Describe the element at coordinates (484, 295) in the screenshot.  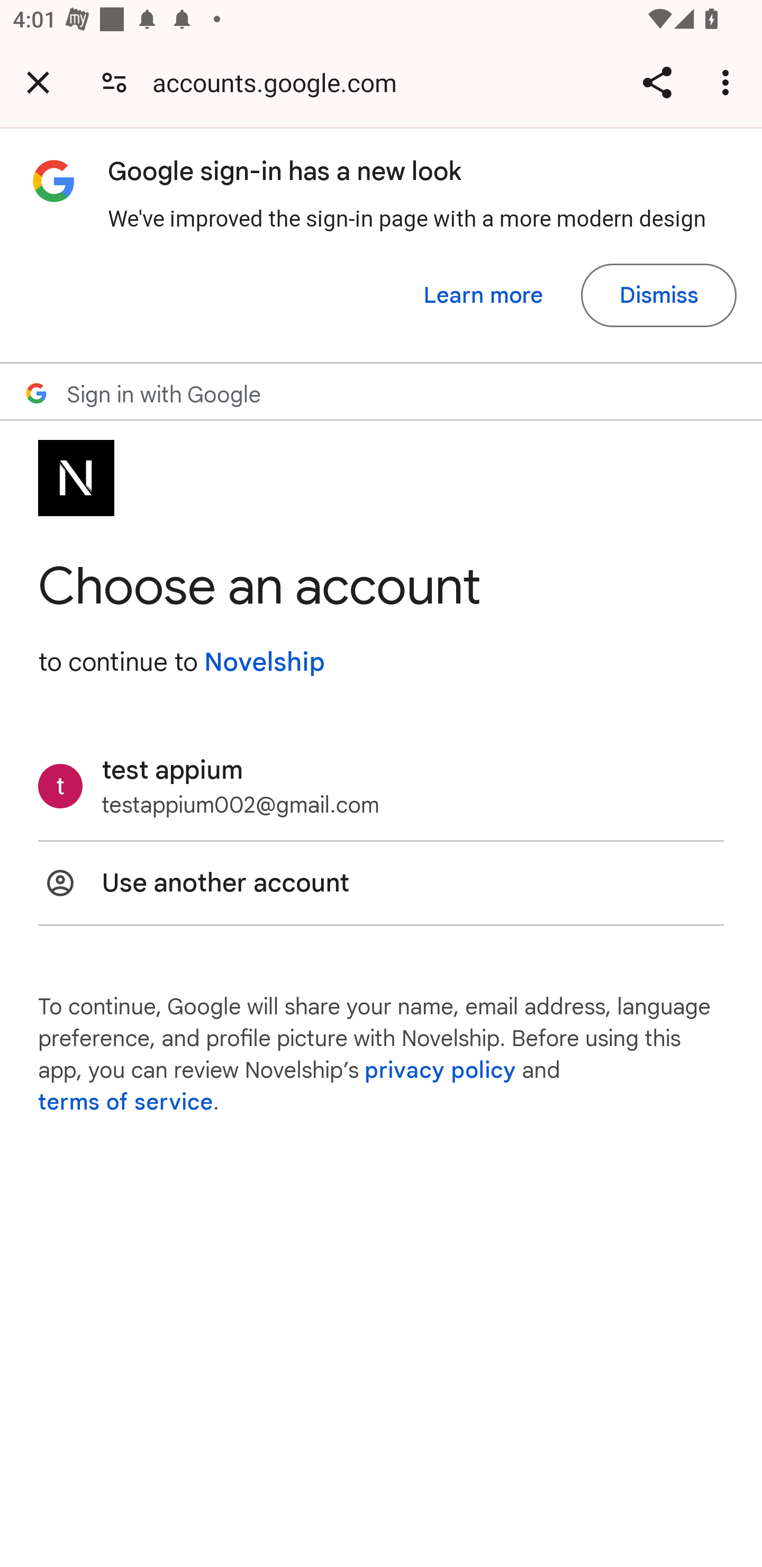
I see `Learn more` at that location.